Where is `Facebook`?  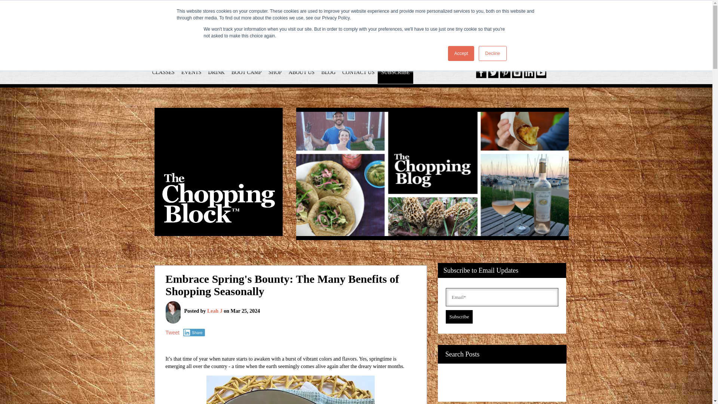 Facebook is located at coordinates (481, 73).